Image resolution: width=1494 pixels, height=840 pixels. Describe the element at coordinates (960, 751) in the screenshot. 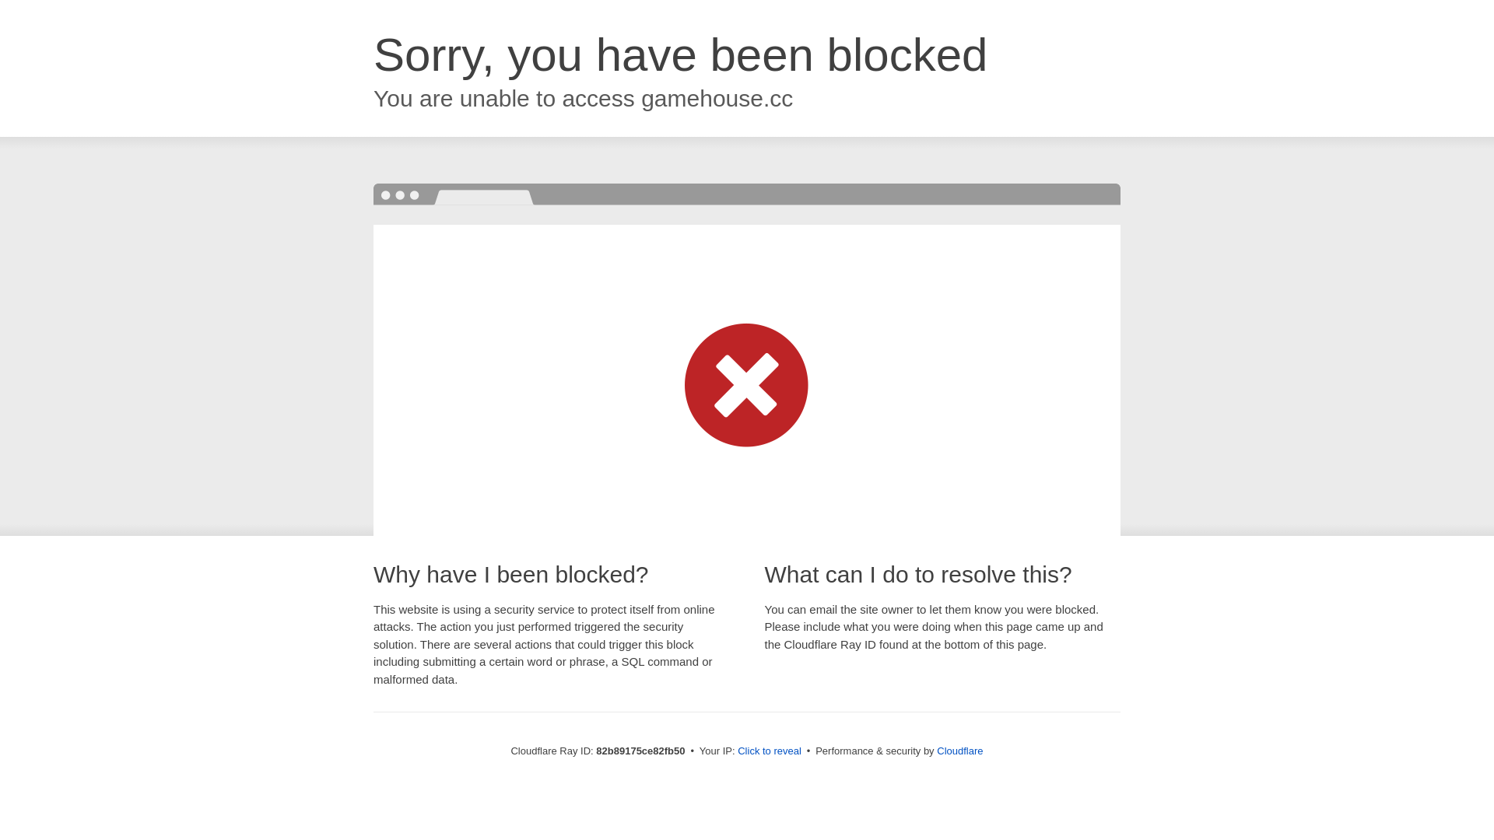

I see `Cloudflare` at that location.